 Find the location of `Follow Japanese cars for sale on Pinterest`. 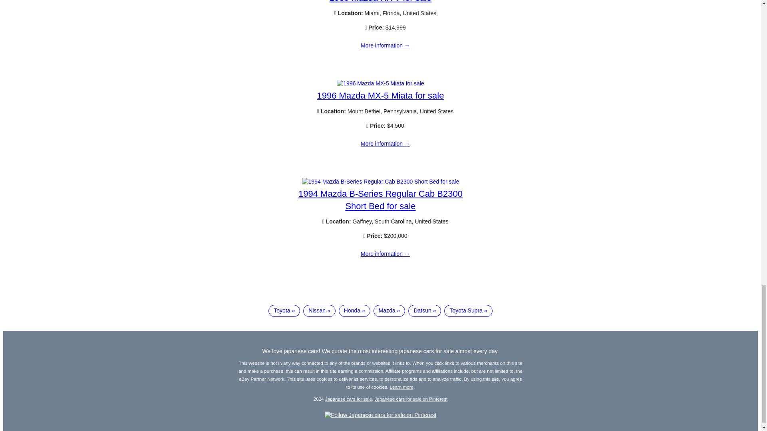

Follow Japanese cars for sale on Pinterest is located at coordinates (380, 415).